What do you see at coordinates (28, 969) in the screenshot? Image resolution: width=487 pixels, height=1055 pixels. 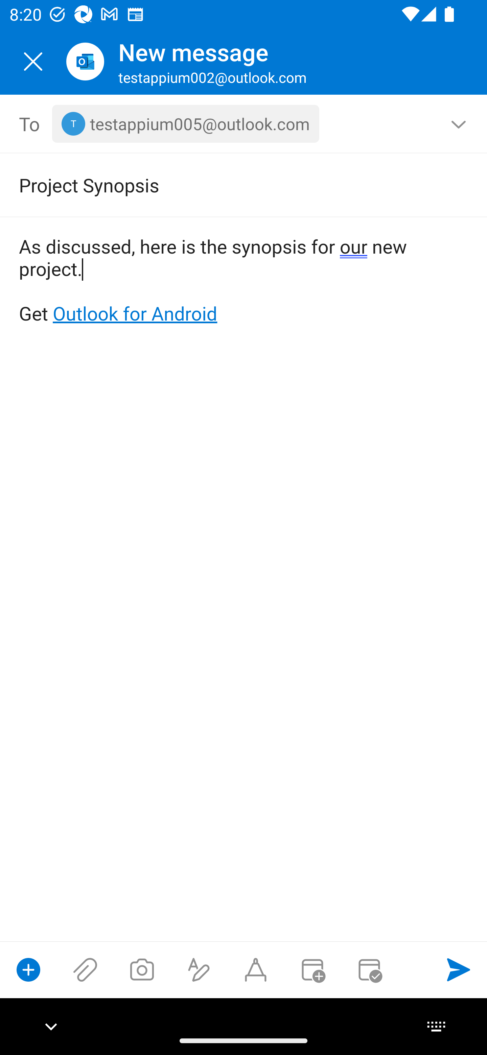 I see `Show compose options` at bounding box center [28, 969].